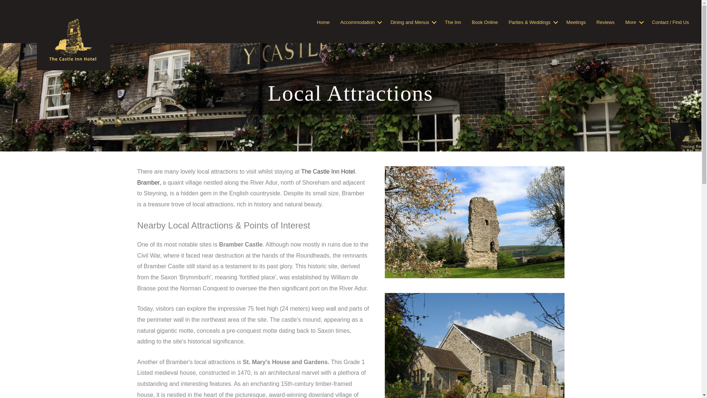  I want to click on Book Online, so click(485, 22).